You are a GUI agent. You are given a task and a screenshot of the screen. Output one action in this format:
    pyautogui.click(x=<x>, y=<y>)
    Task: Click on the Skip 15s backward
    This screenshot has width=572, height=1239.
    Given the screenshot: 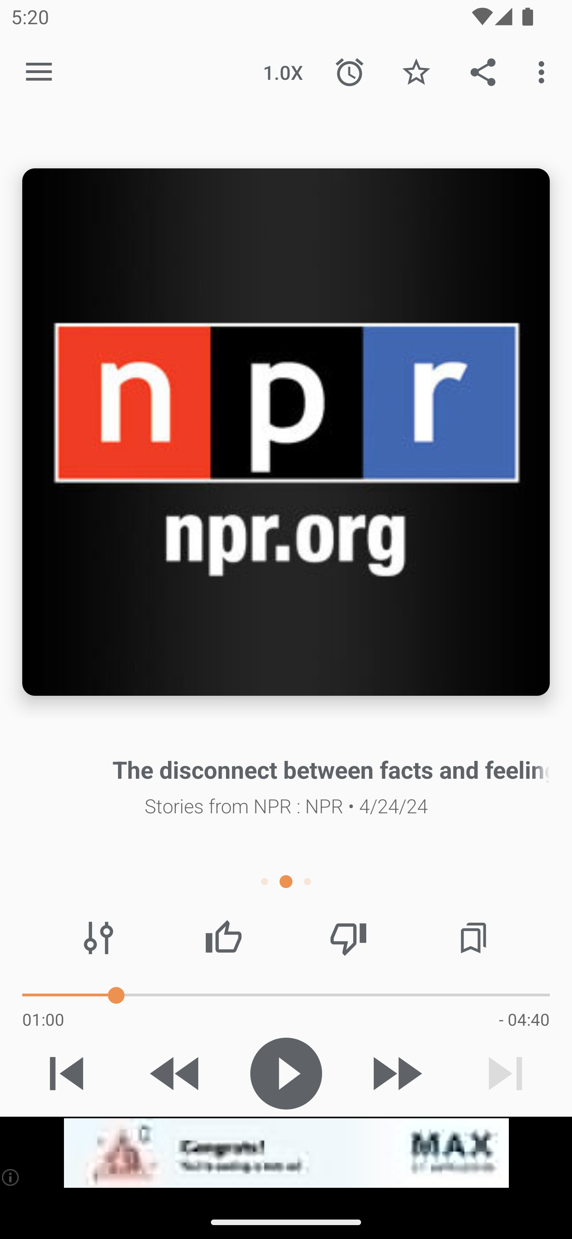 What is the action you would take?
    pyautogui.click(x=176, y=1073)
    